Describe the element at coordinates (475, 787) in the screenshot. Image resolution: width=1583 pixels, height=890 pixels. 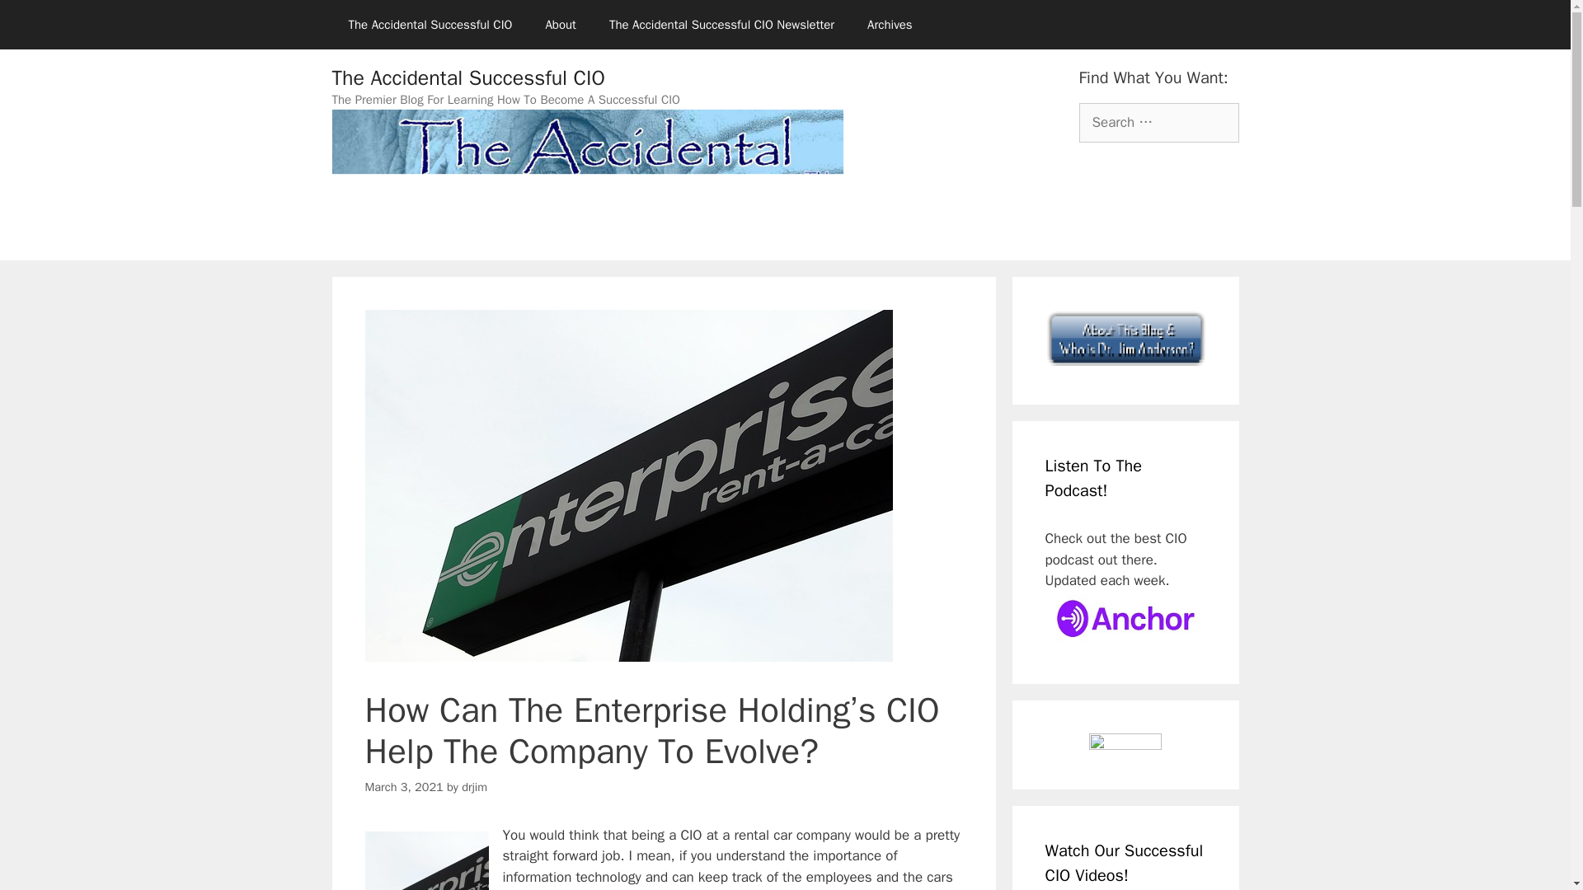
I see `View all posts by drjim` at that location.